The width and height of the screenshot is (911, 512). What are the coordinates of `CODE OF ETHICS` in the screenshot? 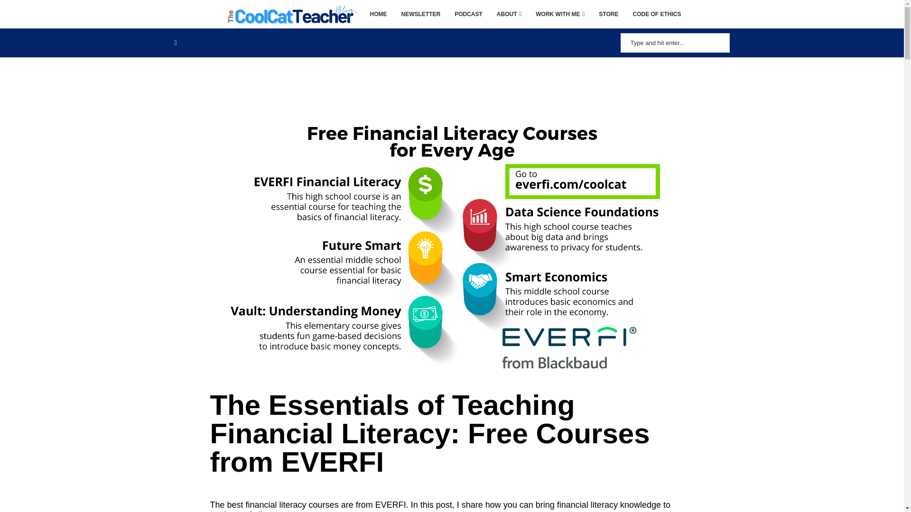 It's located at (656, 14).